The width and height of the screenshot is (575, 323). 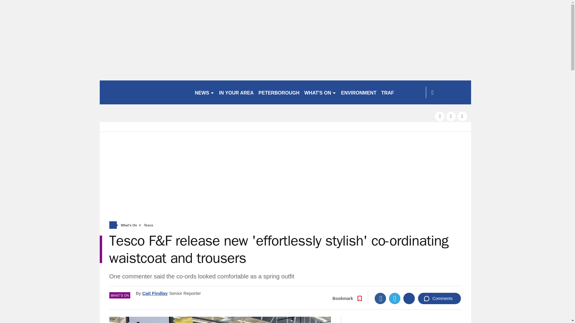 I want to click on instagram, so click(x=462, y=116).